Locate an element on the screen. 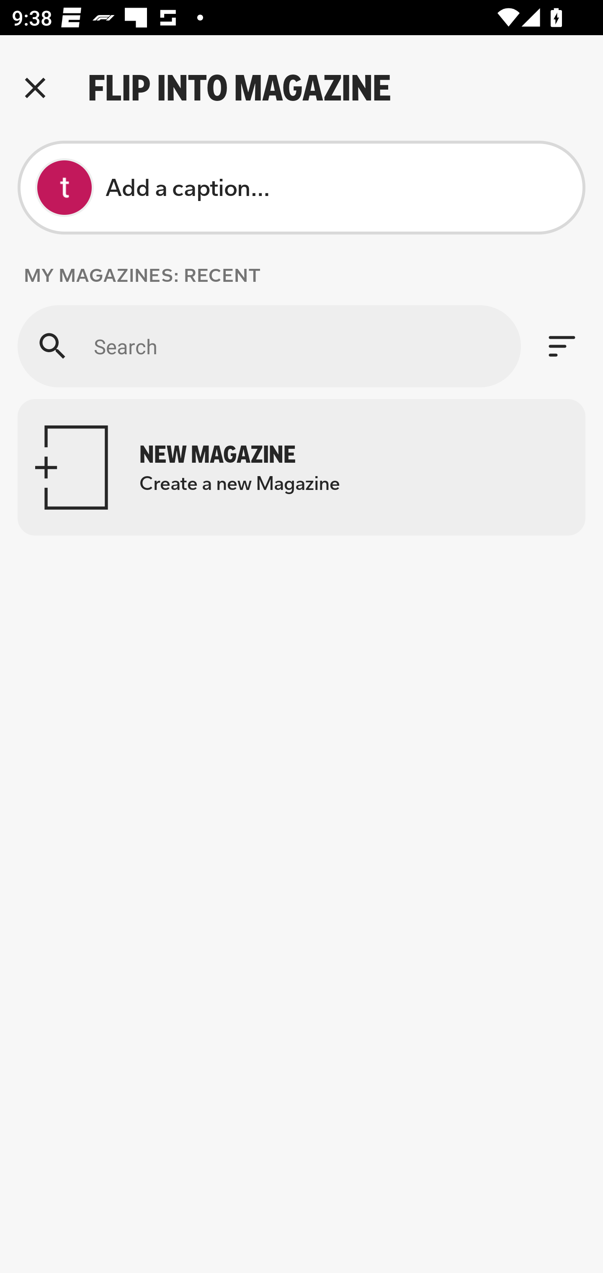 The height and width of the screenshot is (1273, 603). test appium Add a caption… is located at coordinates (301, 188).